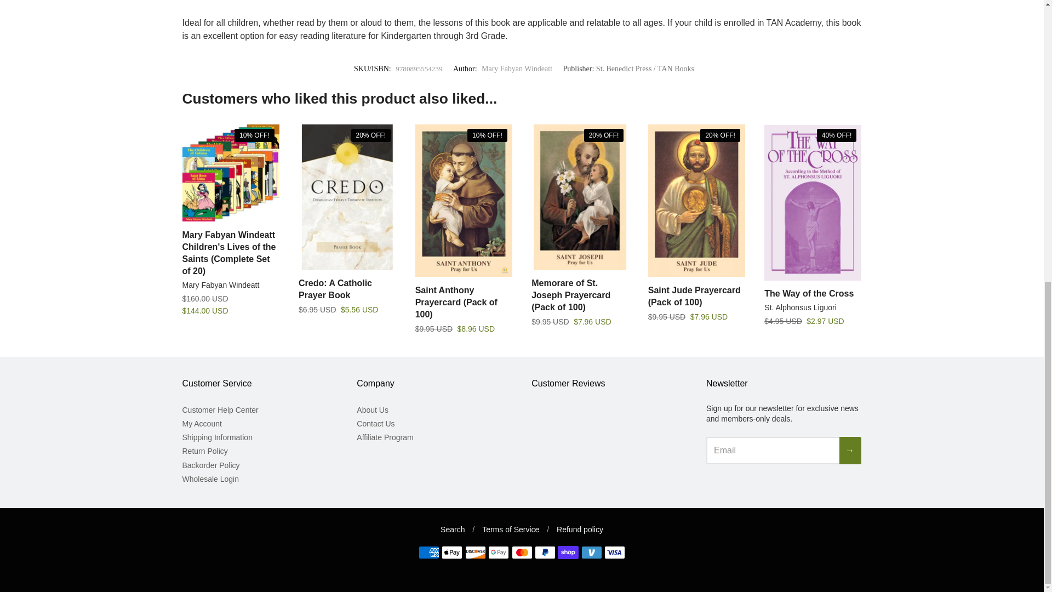 This screenshot has height=592, width=1052. What do you see at coordinates (452, 552) in the screenshot?
I see `Apple Pay` at bounding box center [452, 552].